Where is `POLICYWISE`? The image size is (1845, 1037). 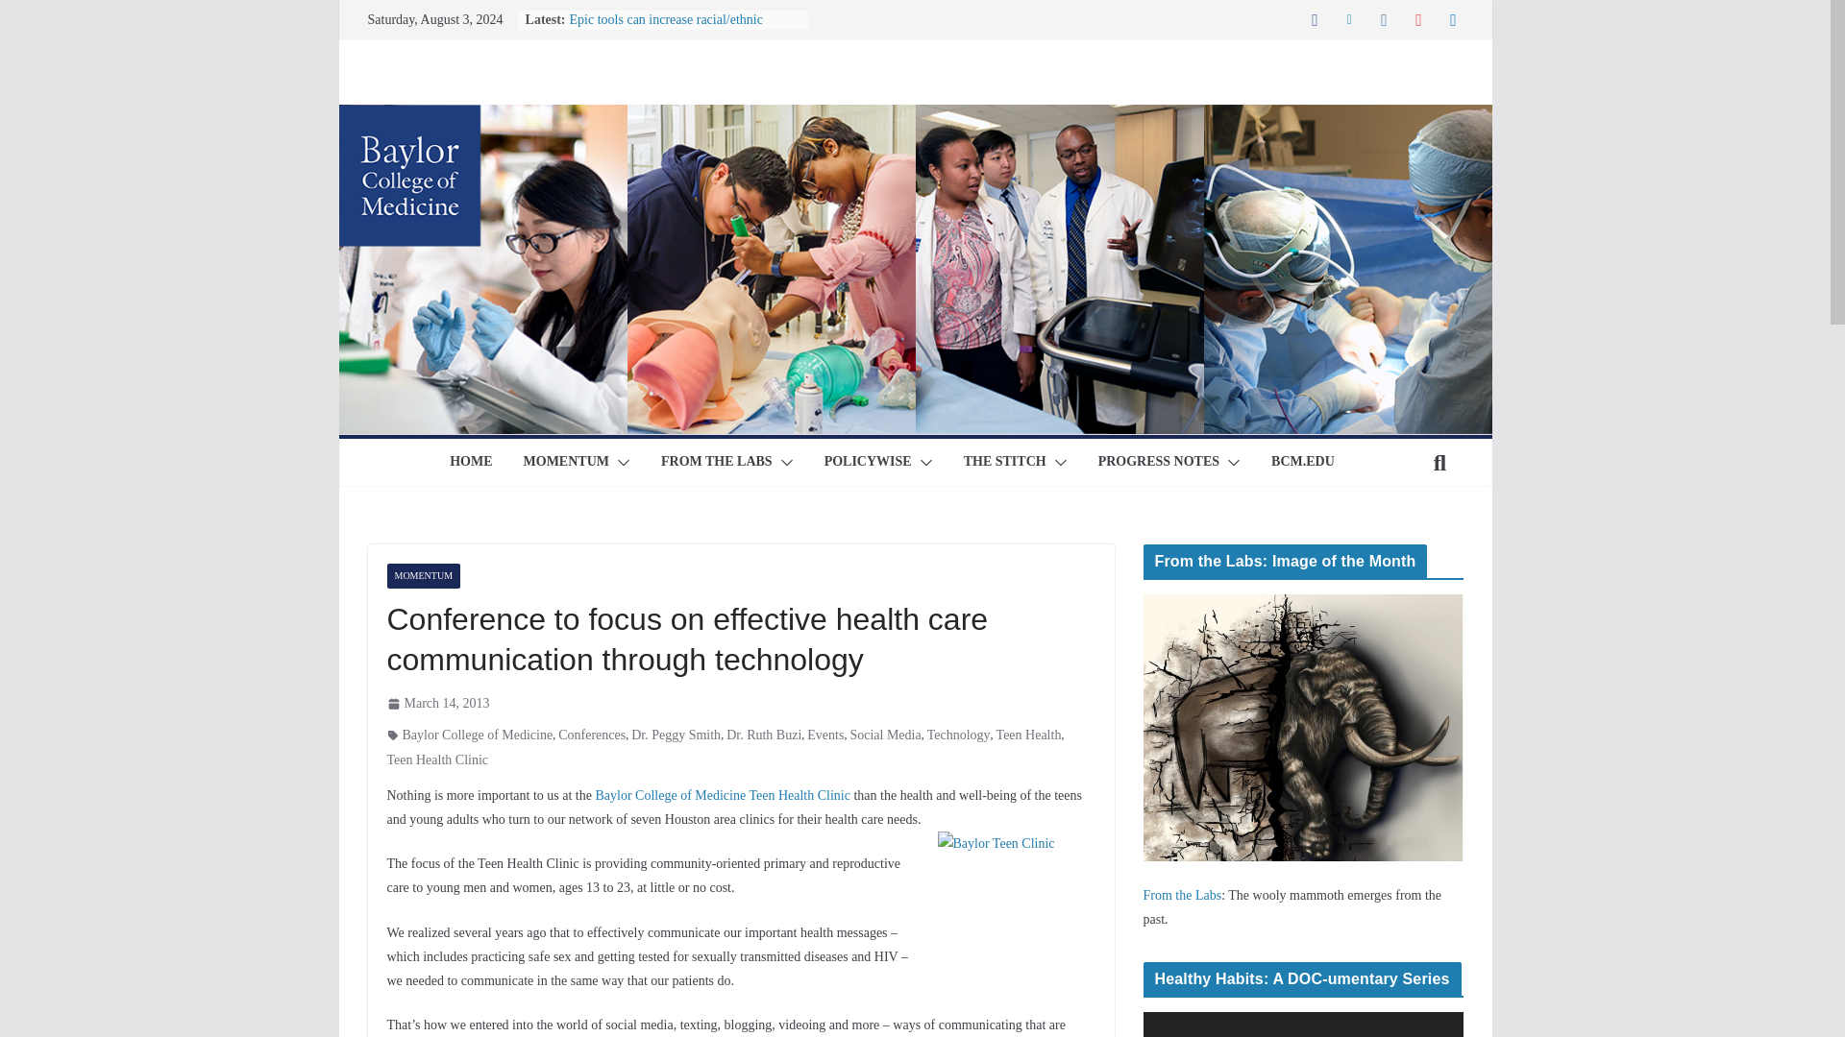
POLICYWISE is located at coordinates (868, 462).